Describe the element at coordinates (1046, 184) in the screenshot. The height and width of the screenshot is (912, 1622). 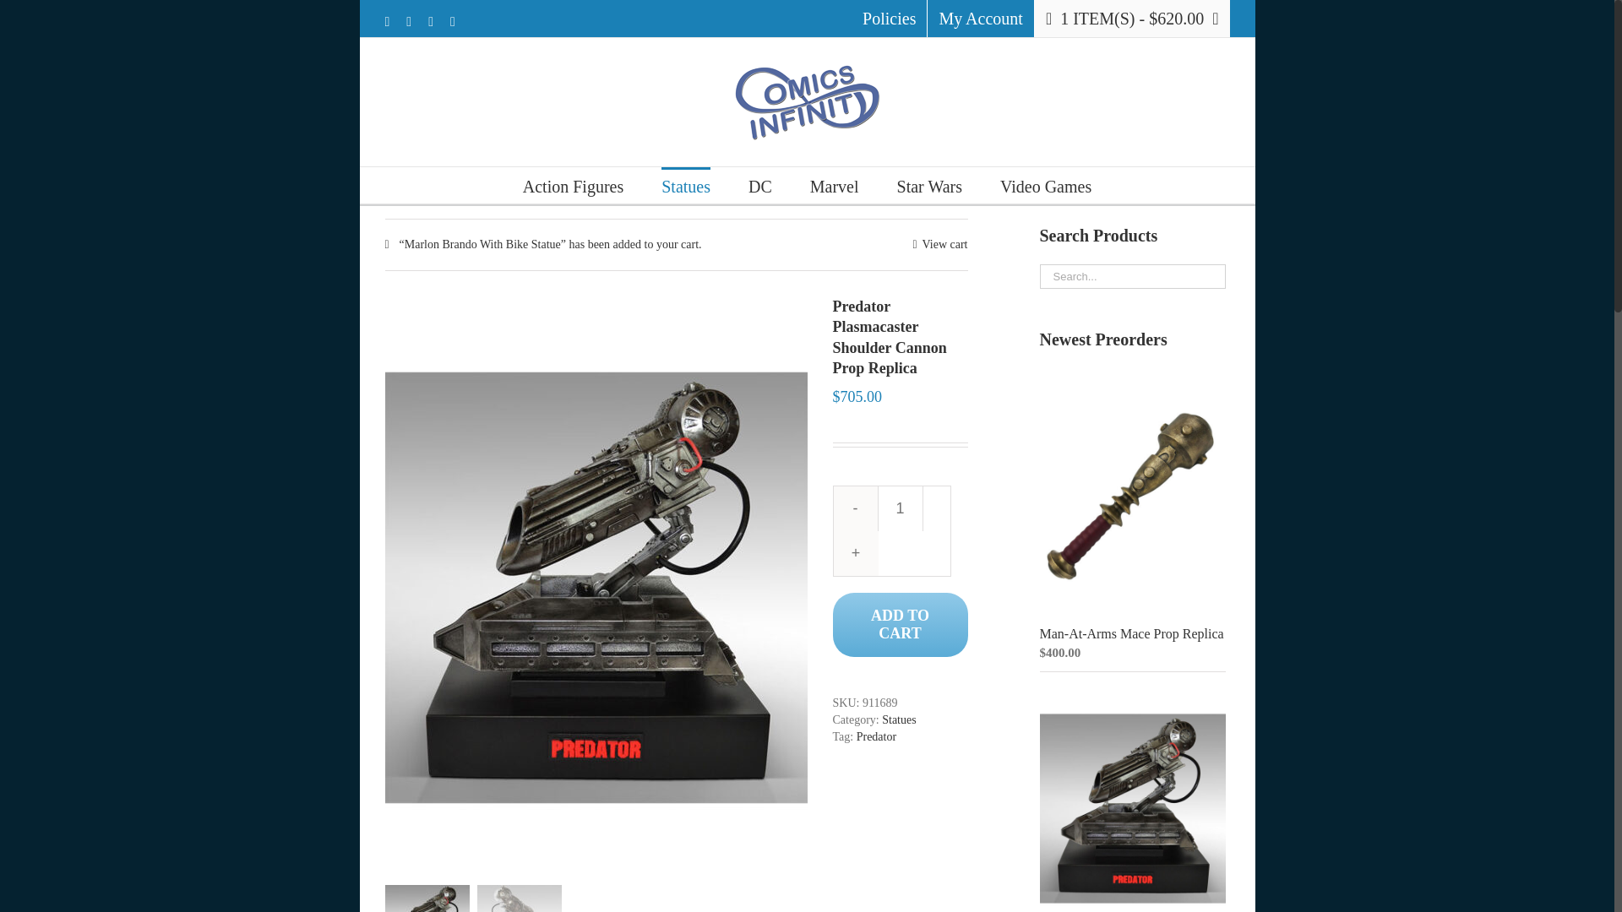
I see `Video Games` at that location.